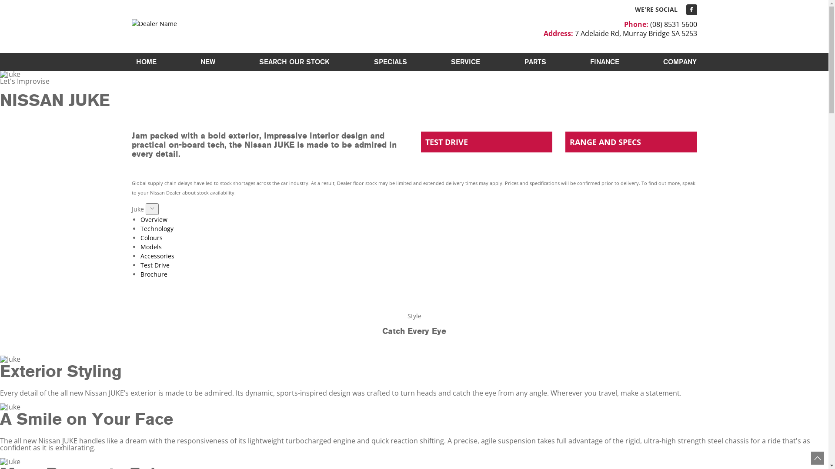  Describe the element at coordinates (151, 238) in the screenshot. I see `Colours` at that location.